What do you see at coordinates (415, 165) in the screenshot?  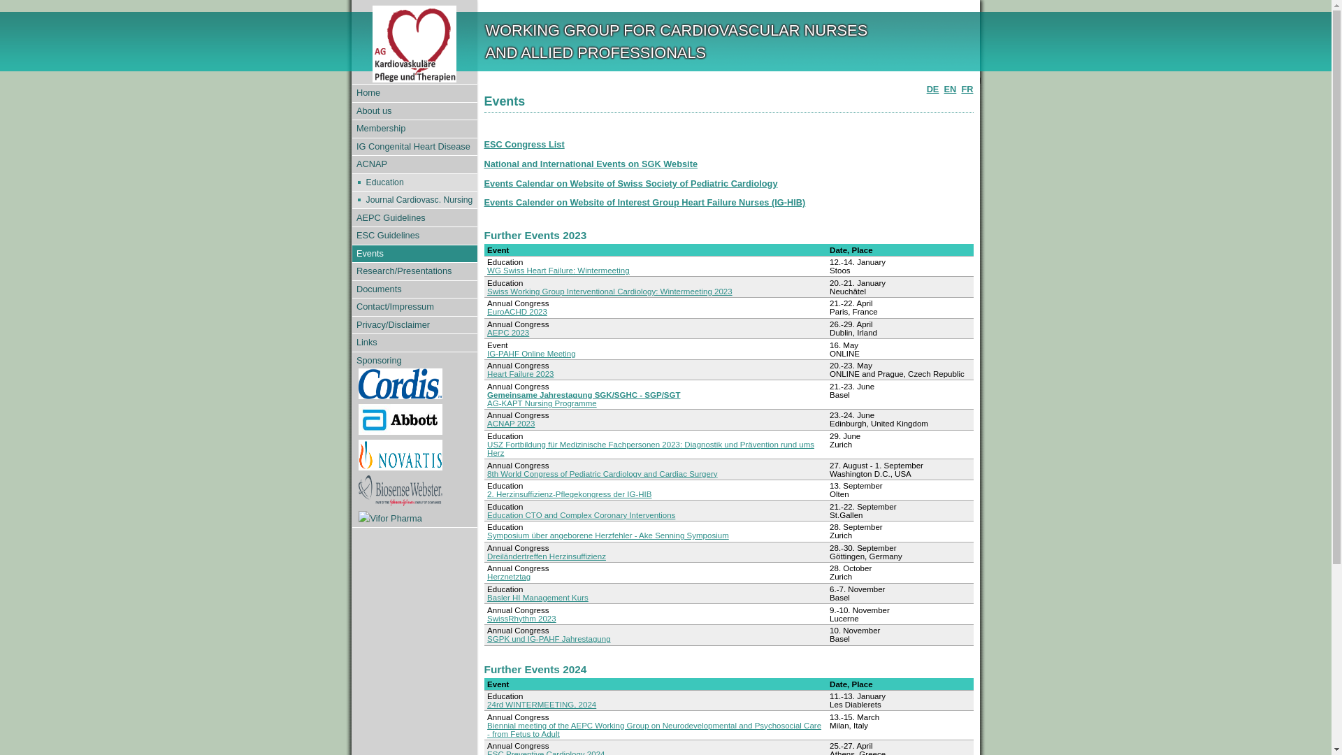 I see `ACNAP` at bounding box center [415, 165].